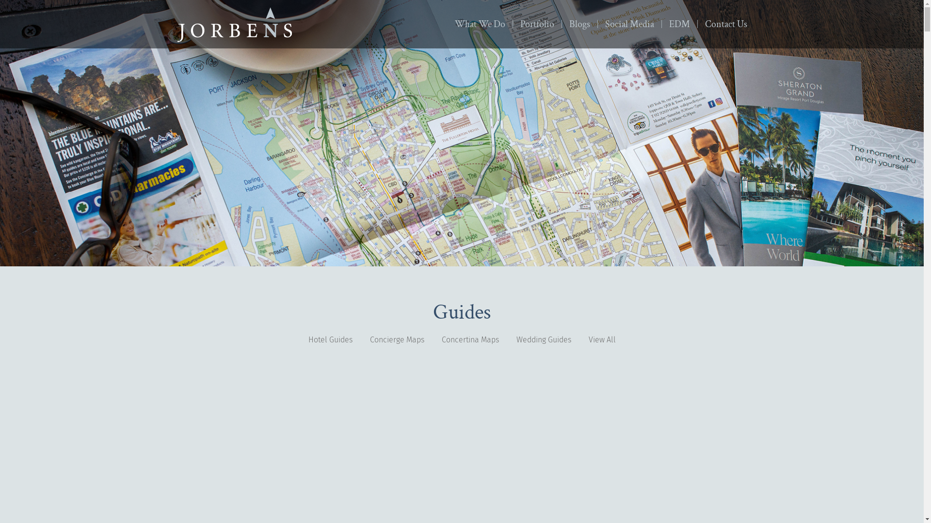 The image size is (931, 523). I want to click on View All, so click(602, 340).